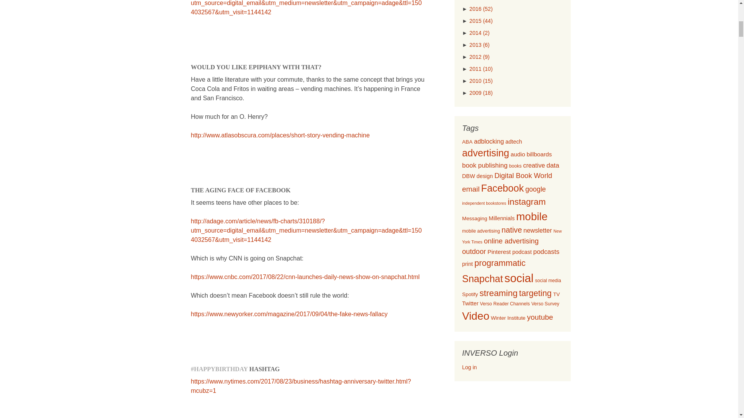 Image resolution: width=744 pixels, height=418 pixels. Describe the element at coordinates (220, 369) in the screenshot. I see `HAPPYBIRTHDAY` at that location.